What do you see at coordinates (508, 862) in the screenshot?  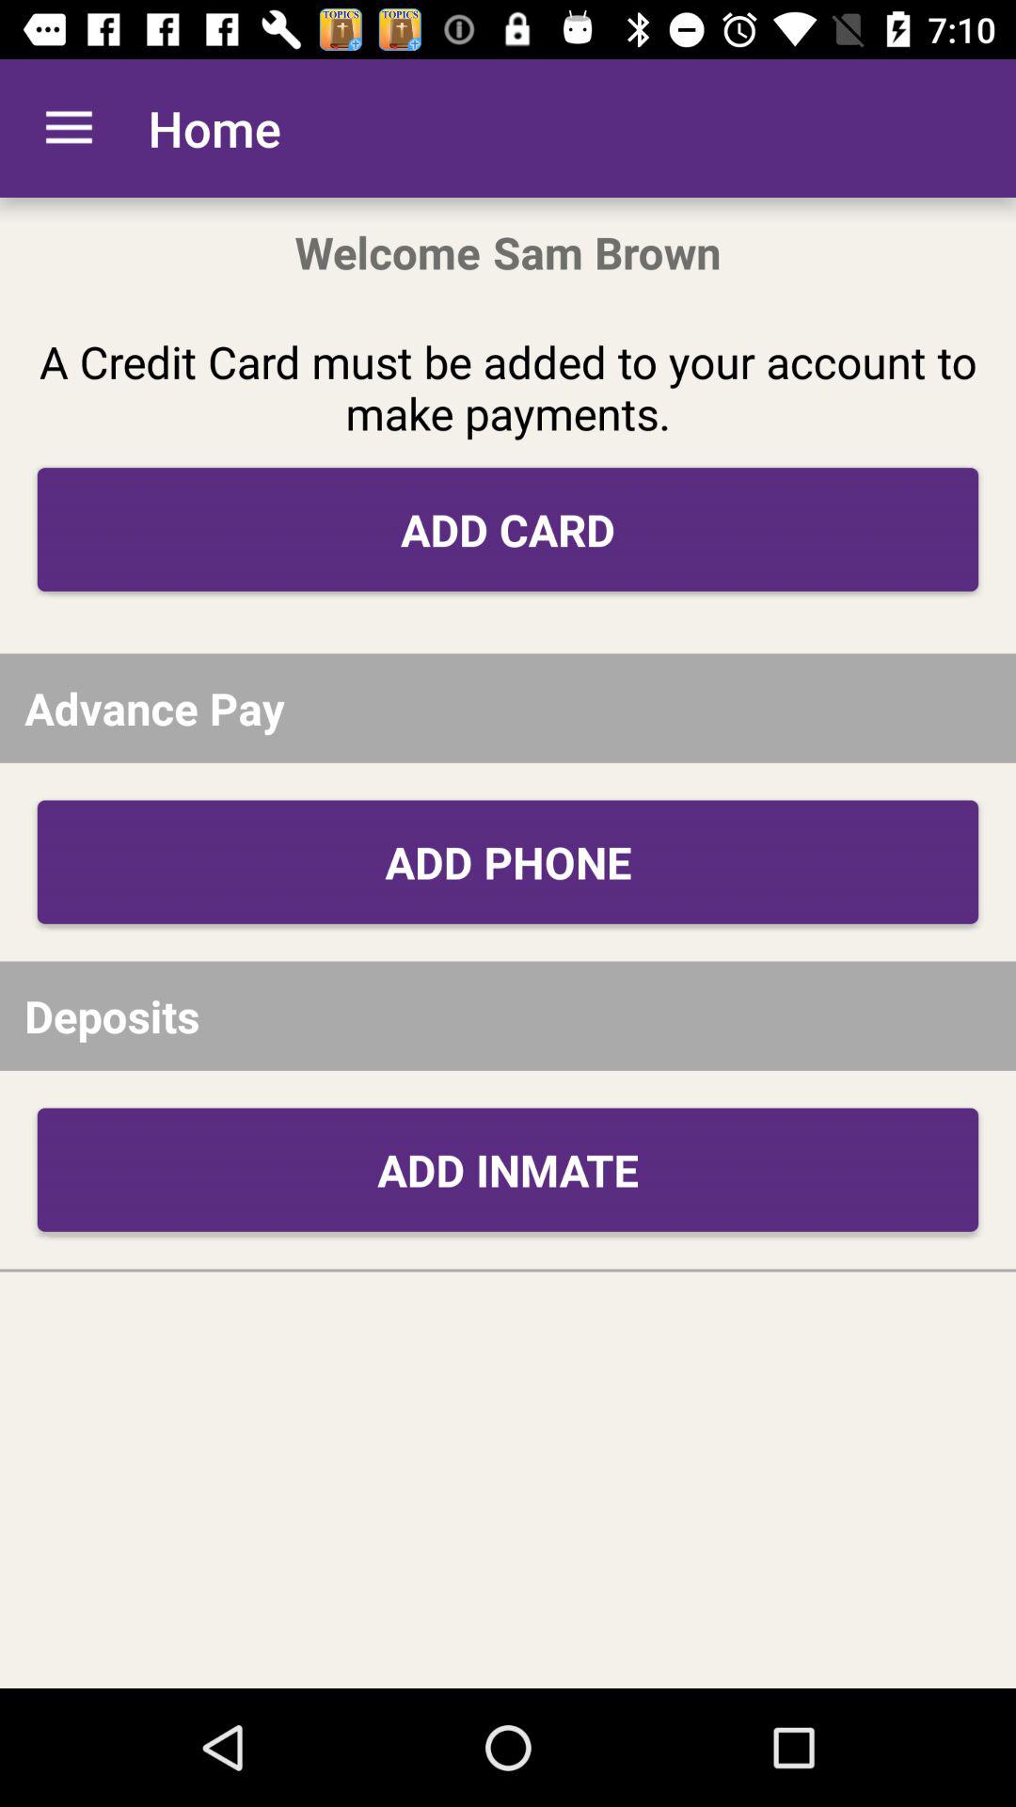 I see `click the add phone` at bounding box center [508, 862].